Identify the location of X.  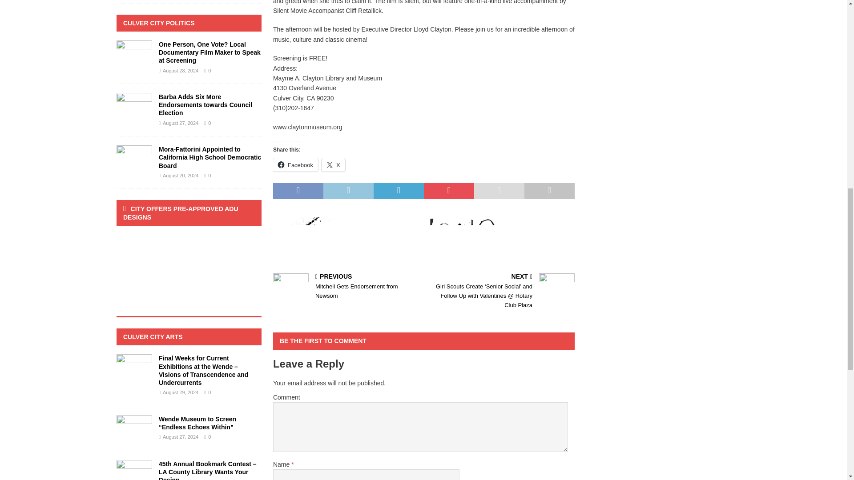
(295, 164).